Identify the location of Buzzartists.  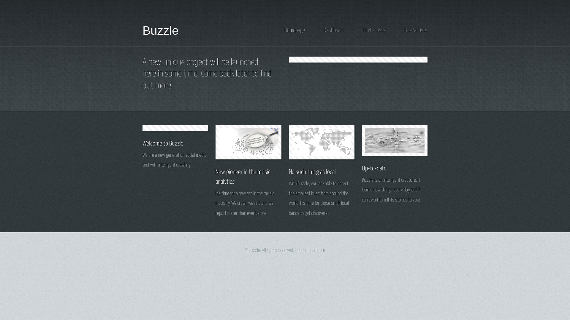
(416, 30).